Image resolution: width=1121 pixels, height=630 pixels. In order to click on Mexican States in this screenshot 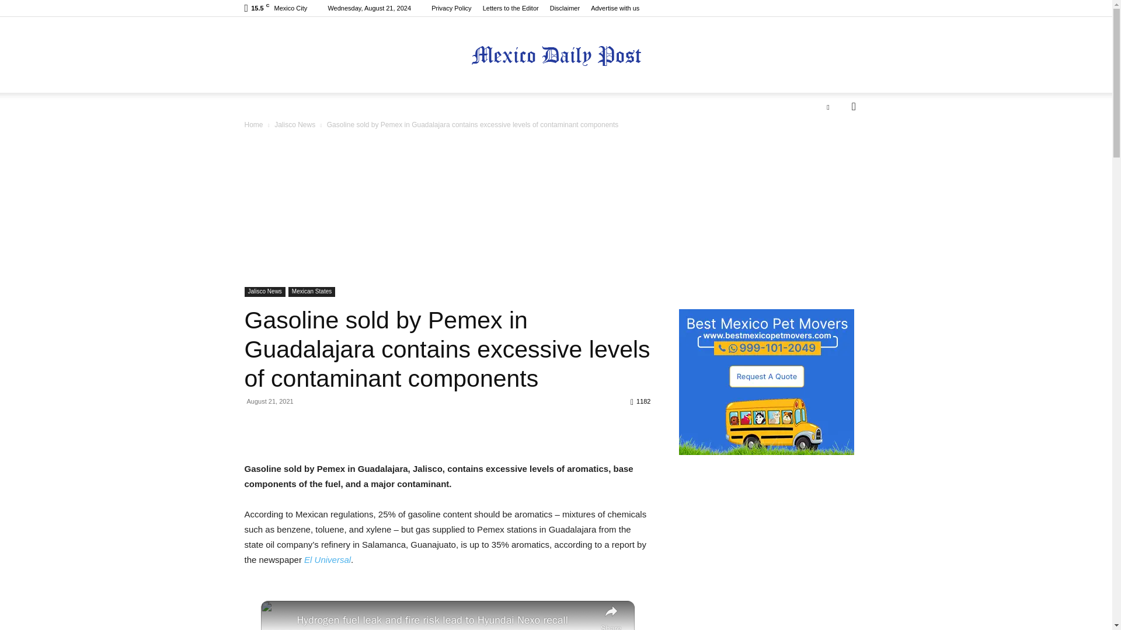, I will do `click(312, 292)`.